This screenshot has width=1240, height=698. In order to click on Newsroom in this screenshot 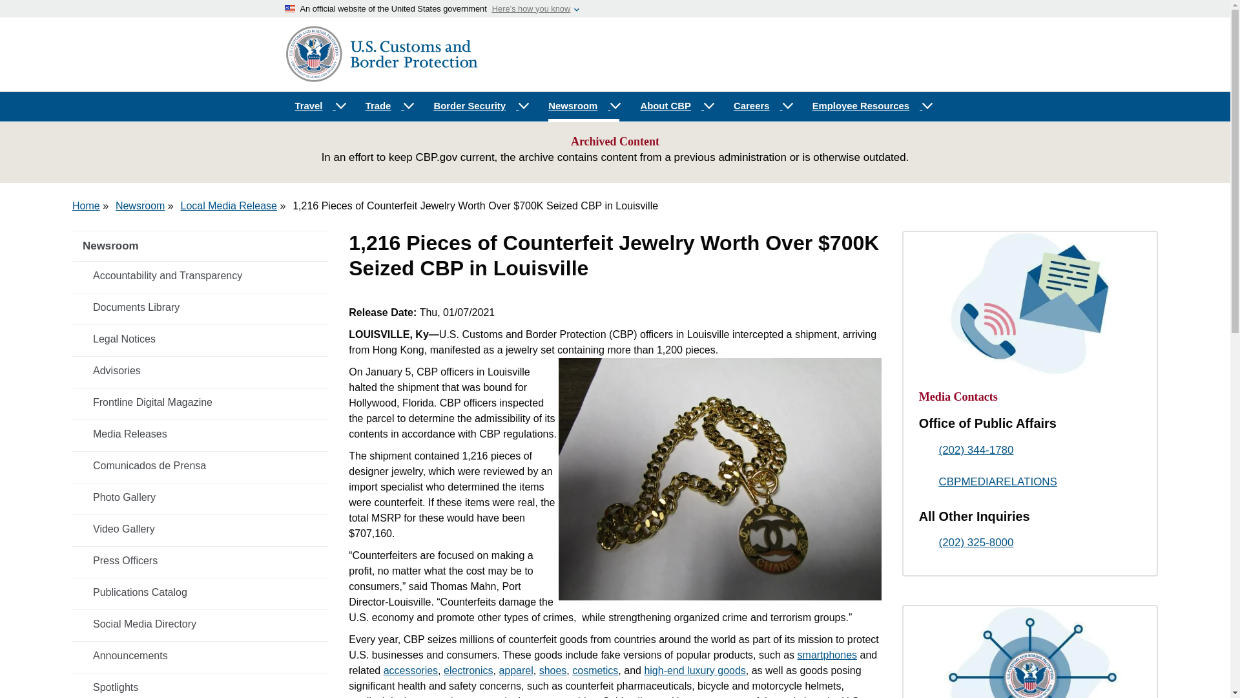, I will do `click(200, 246)`.